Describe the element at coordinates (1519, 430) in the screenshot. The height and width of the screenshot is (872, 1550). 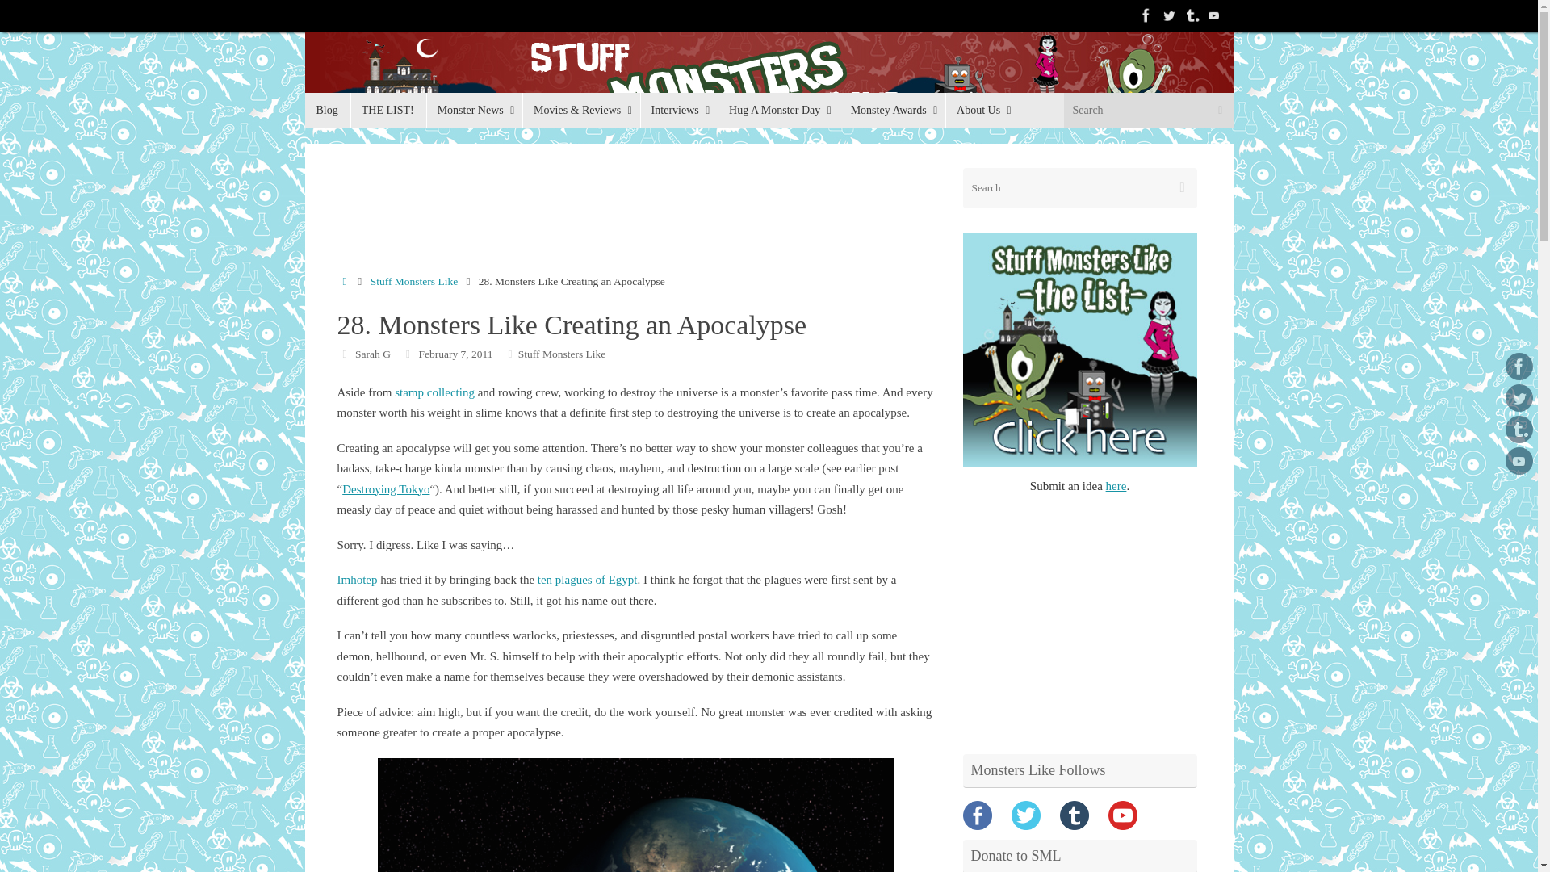
I see `Tumblr` at that location.